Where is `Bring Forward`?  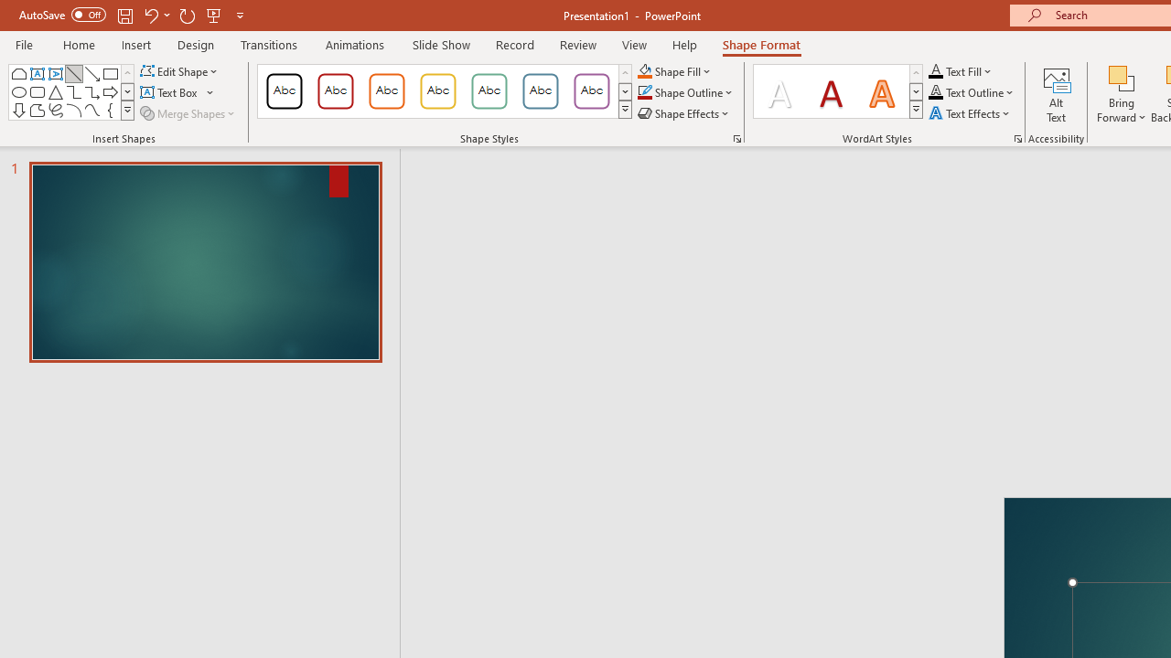
Bring Forward is located at coordinates (1122, 77).